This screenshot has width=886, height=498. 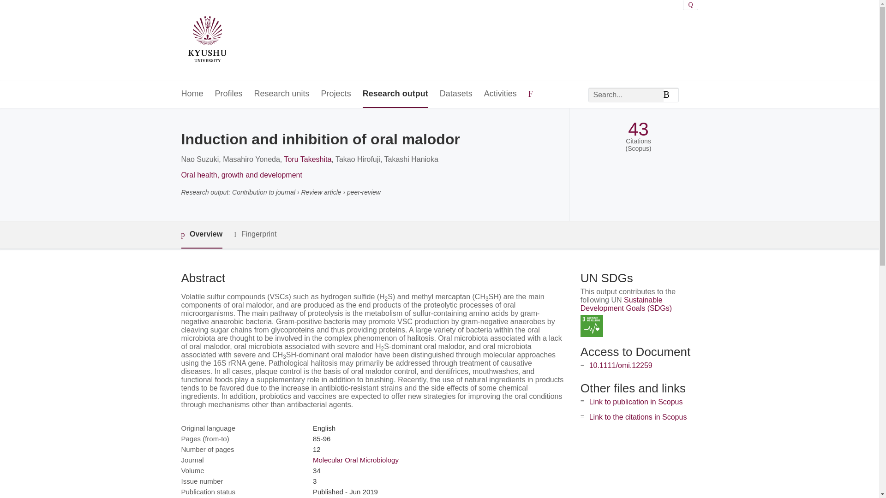 What do you see at coordinates (592, 326) in the screenshot?
I see `SDG 3 - Good Health and Well-being` at bounding box center [592, 326].